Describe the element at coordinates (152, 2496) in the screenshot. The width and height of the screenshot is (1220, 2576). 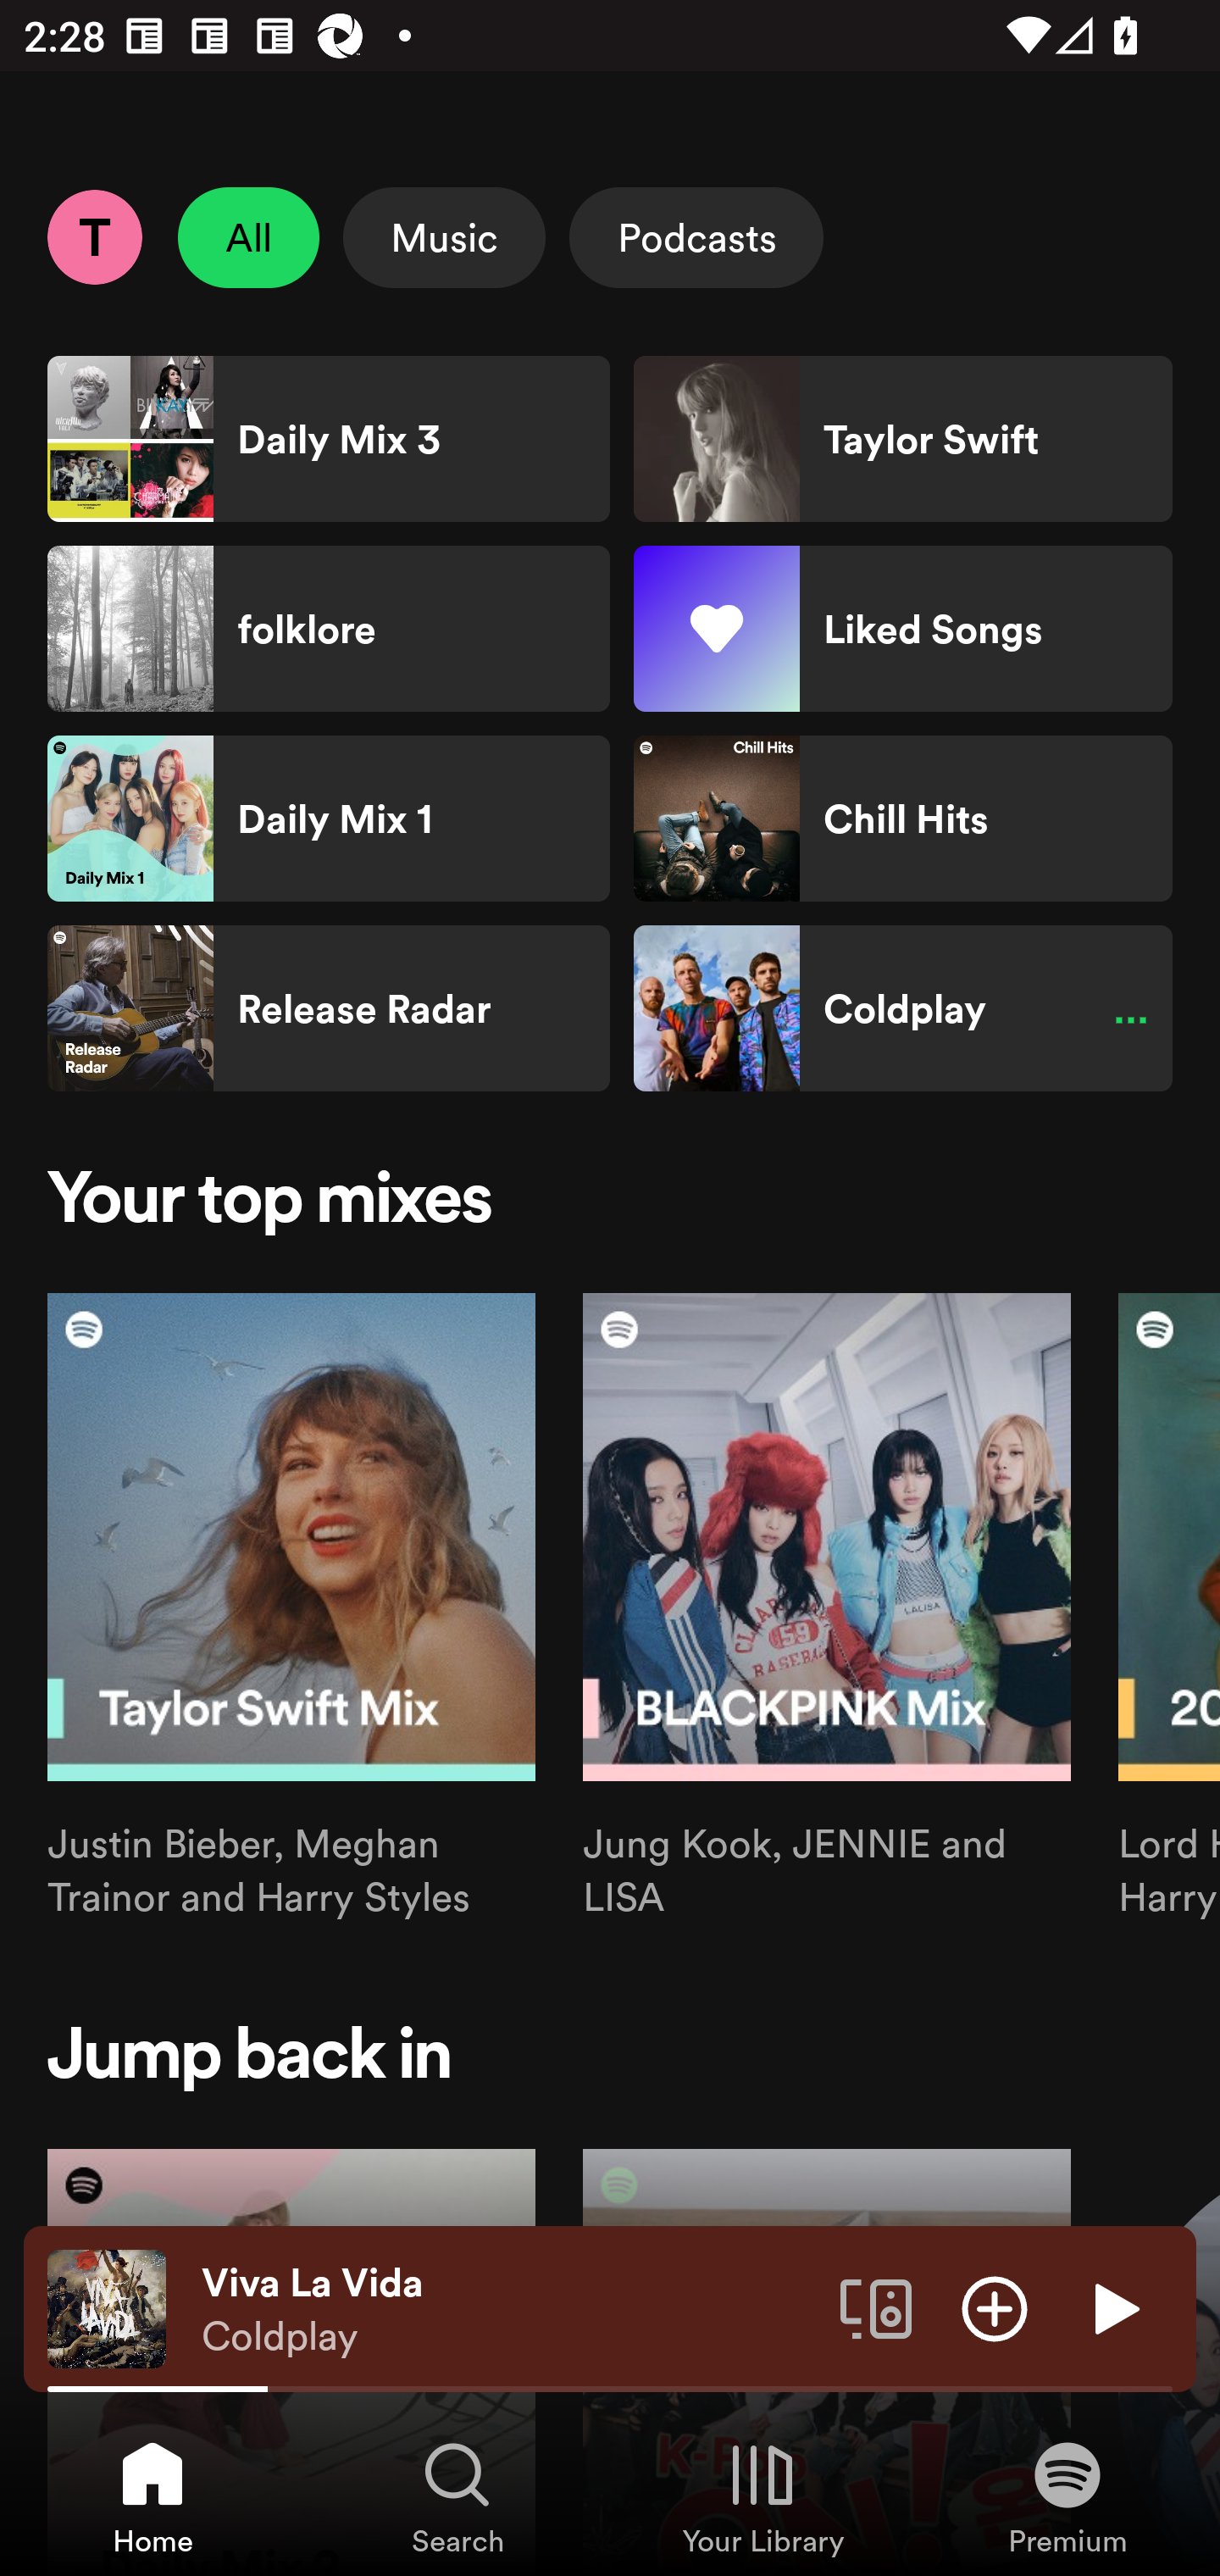
I see `Home, Tab 1 of 4 Home Home` at that location.